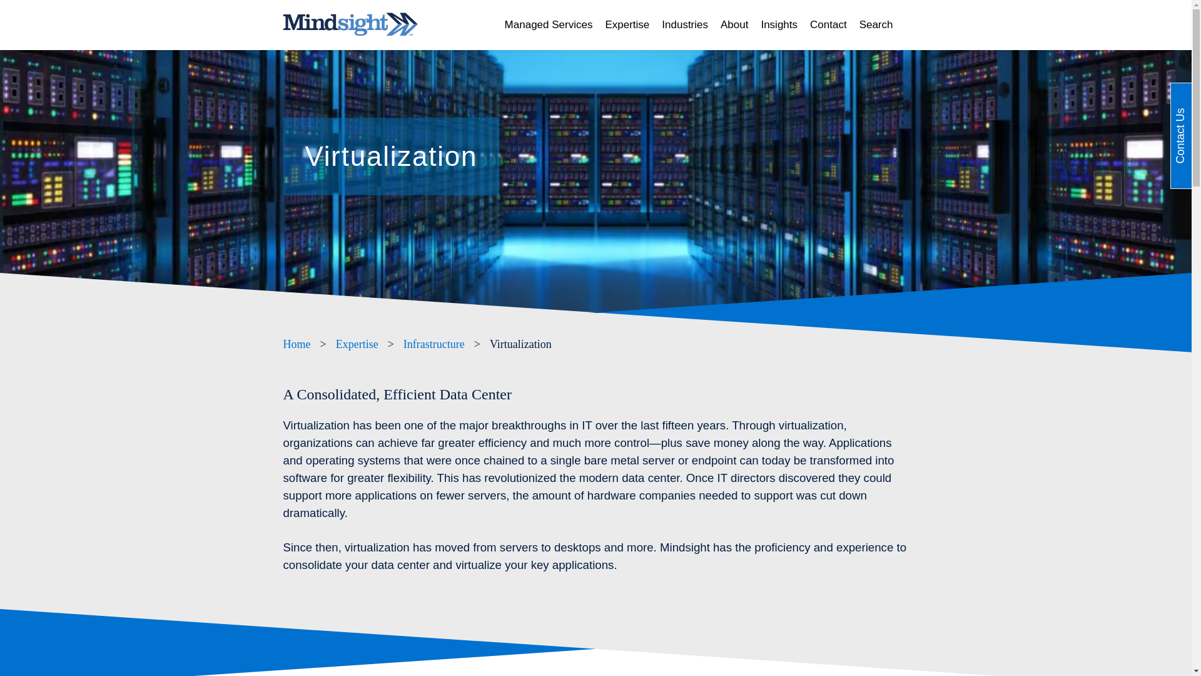  I want to click on Industries, so click(685, 25).